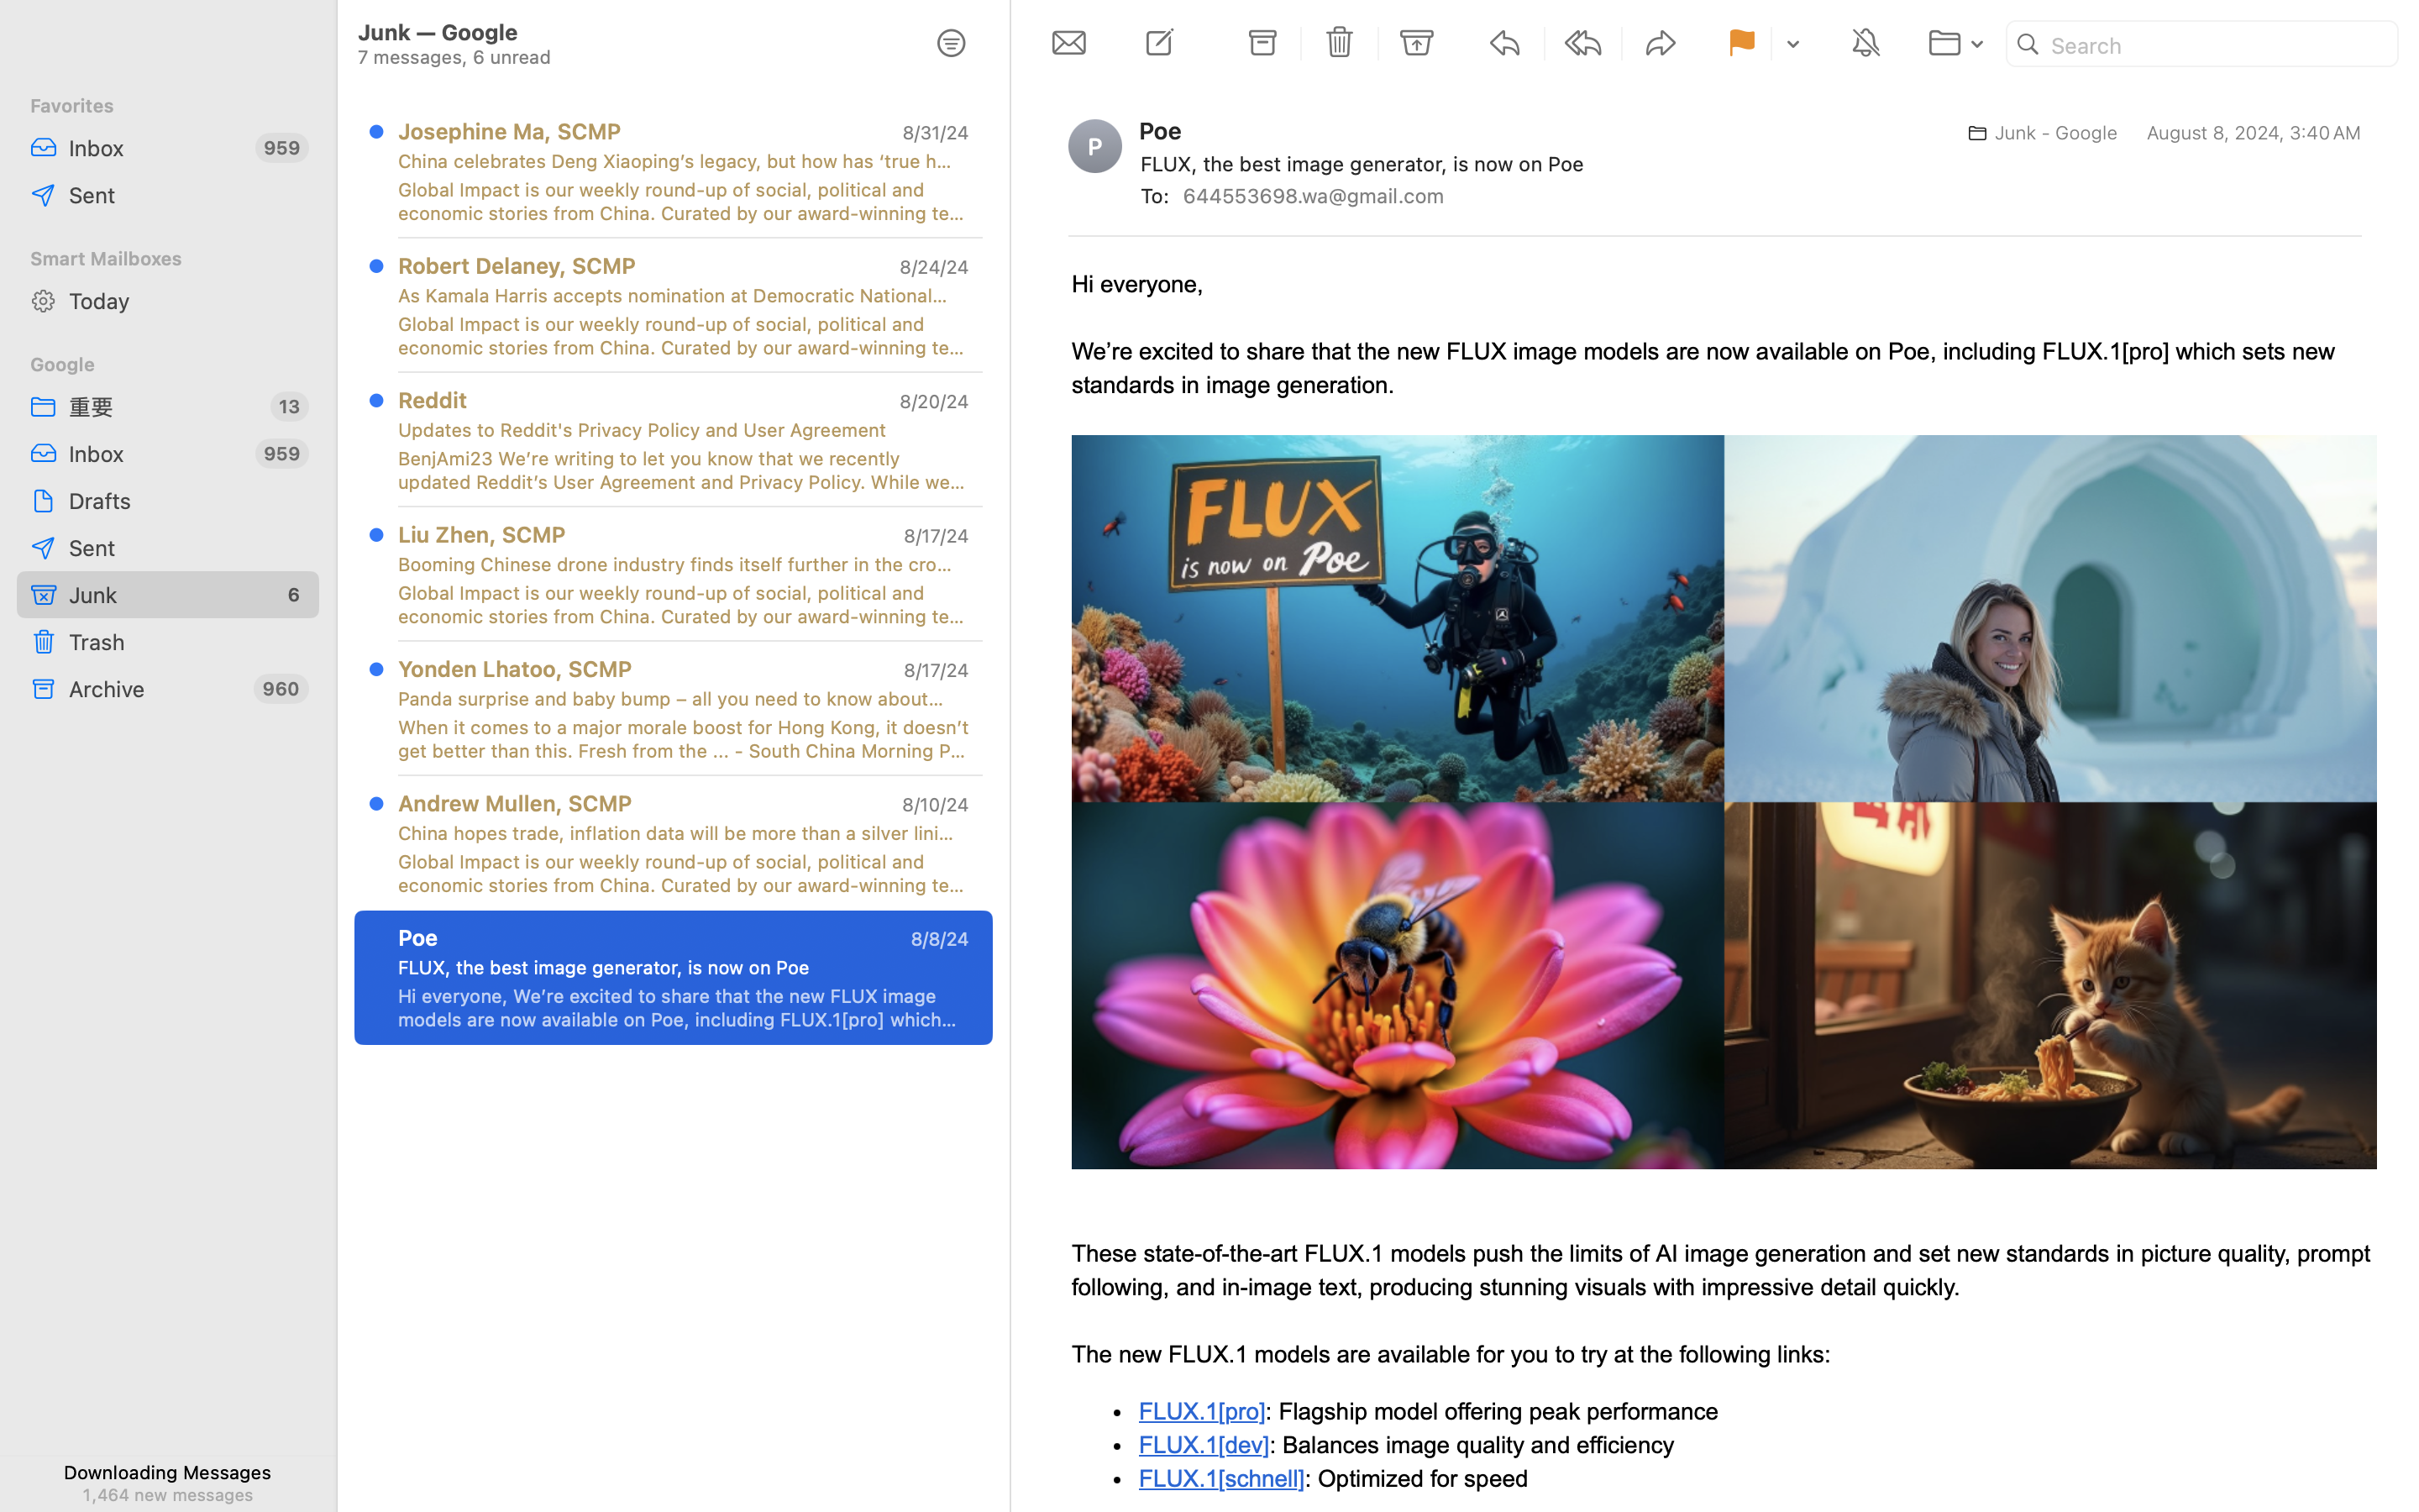  What do you see at coordinates (936, 805) in the screenshot?
I see `8/10/24` at bounding box center [936, 805].